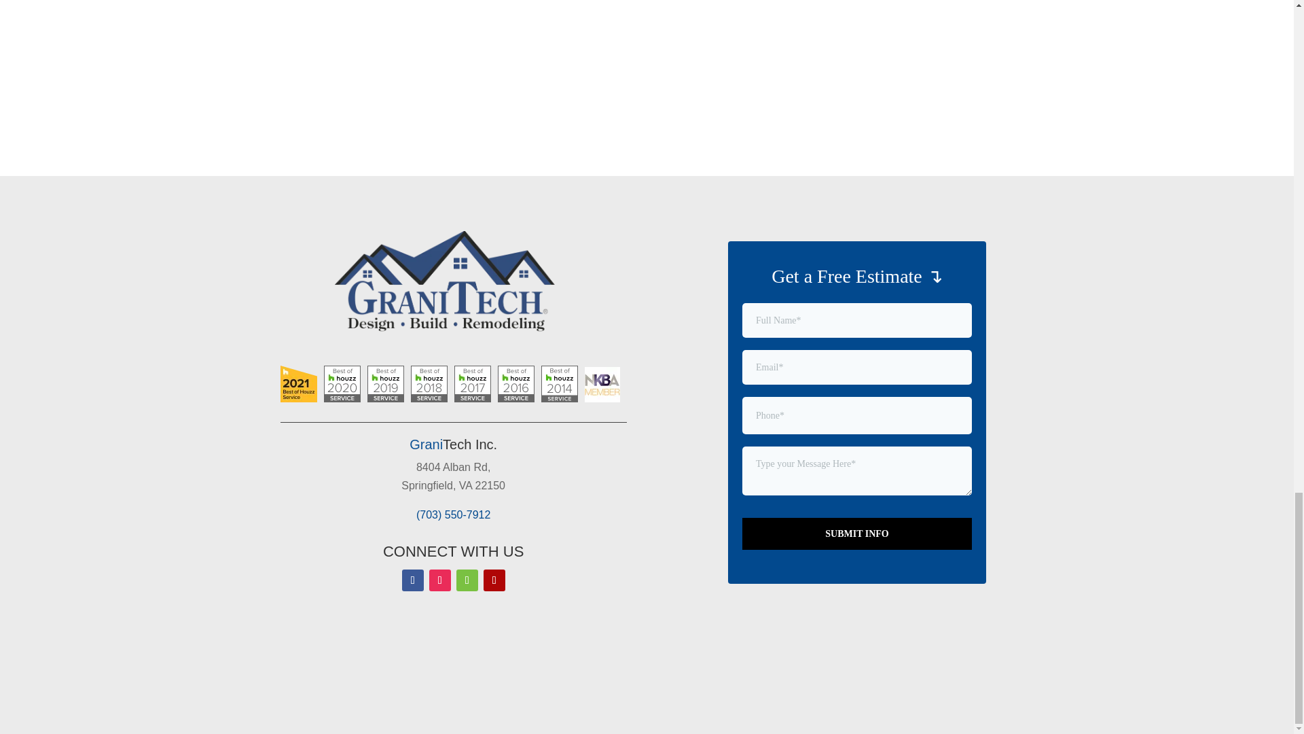 This screenshot has width=1304, height=734. Describe the element at coordinates (454, 284) in the screenshot. I see `granitech-logo-new` at that location.